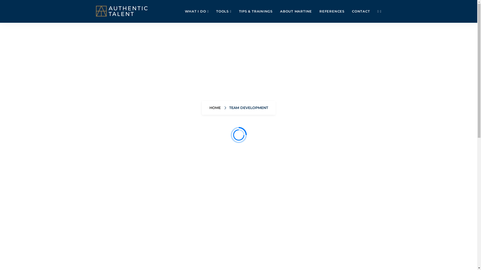 This screenshot has height=270, width=481. I want to click on TIPS & TRAININGS, so click(256, 11).